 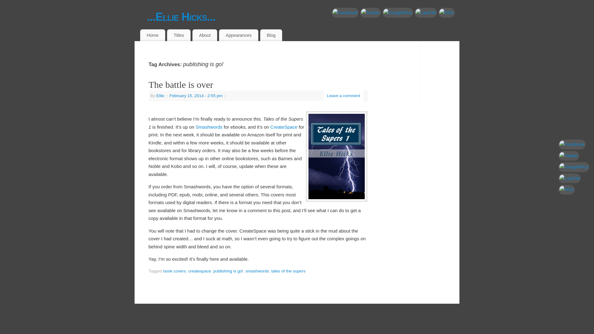 What do you see at coordinates (181, 85) in the screenshot?
I see `The battle is over` at bounding box center [181, 85].